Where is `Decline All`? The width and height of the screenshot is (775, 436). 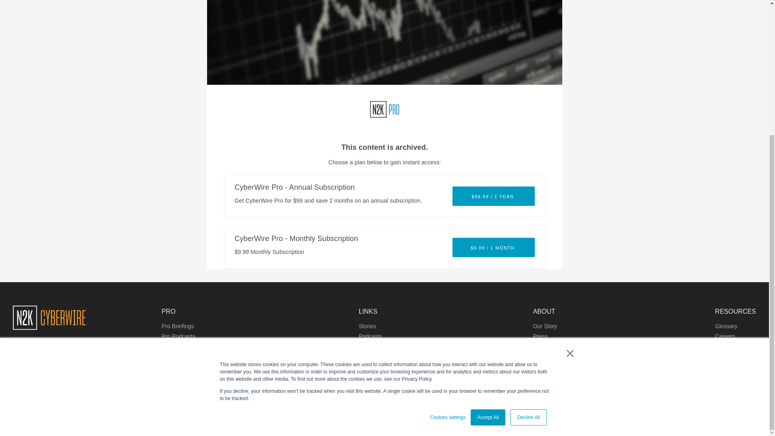
Decline All is located at coordinates (528, 226).